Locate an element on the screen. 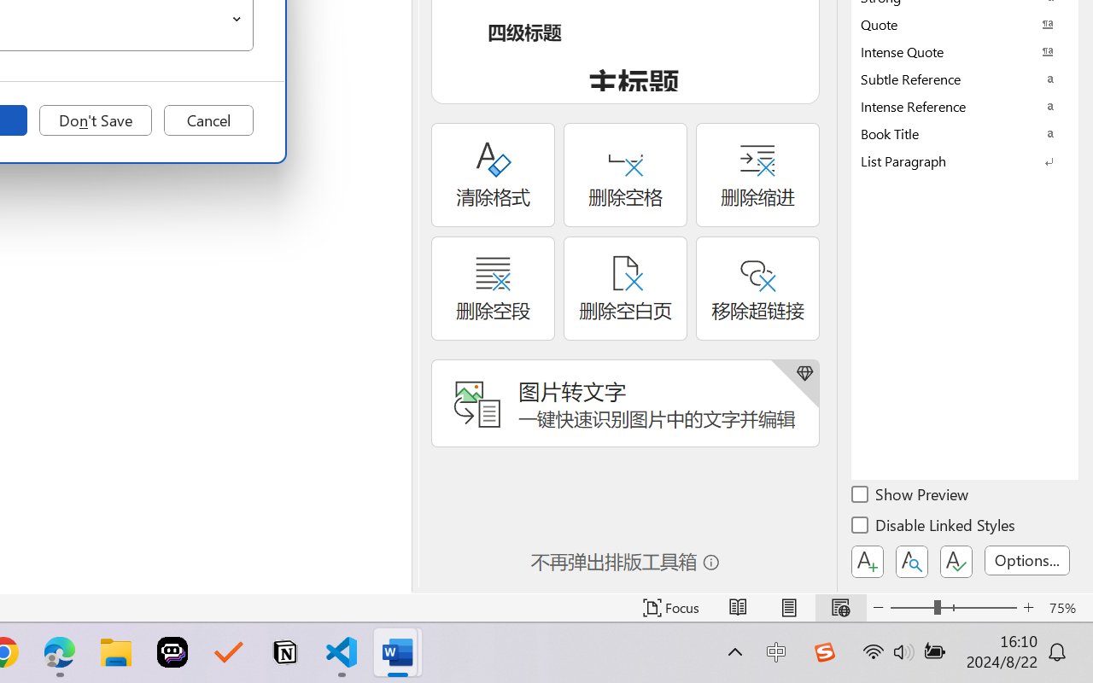 Image resolution: width=1093 pixels, height=683 pixels. Don't Save is located at coordinates (96, 120).